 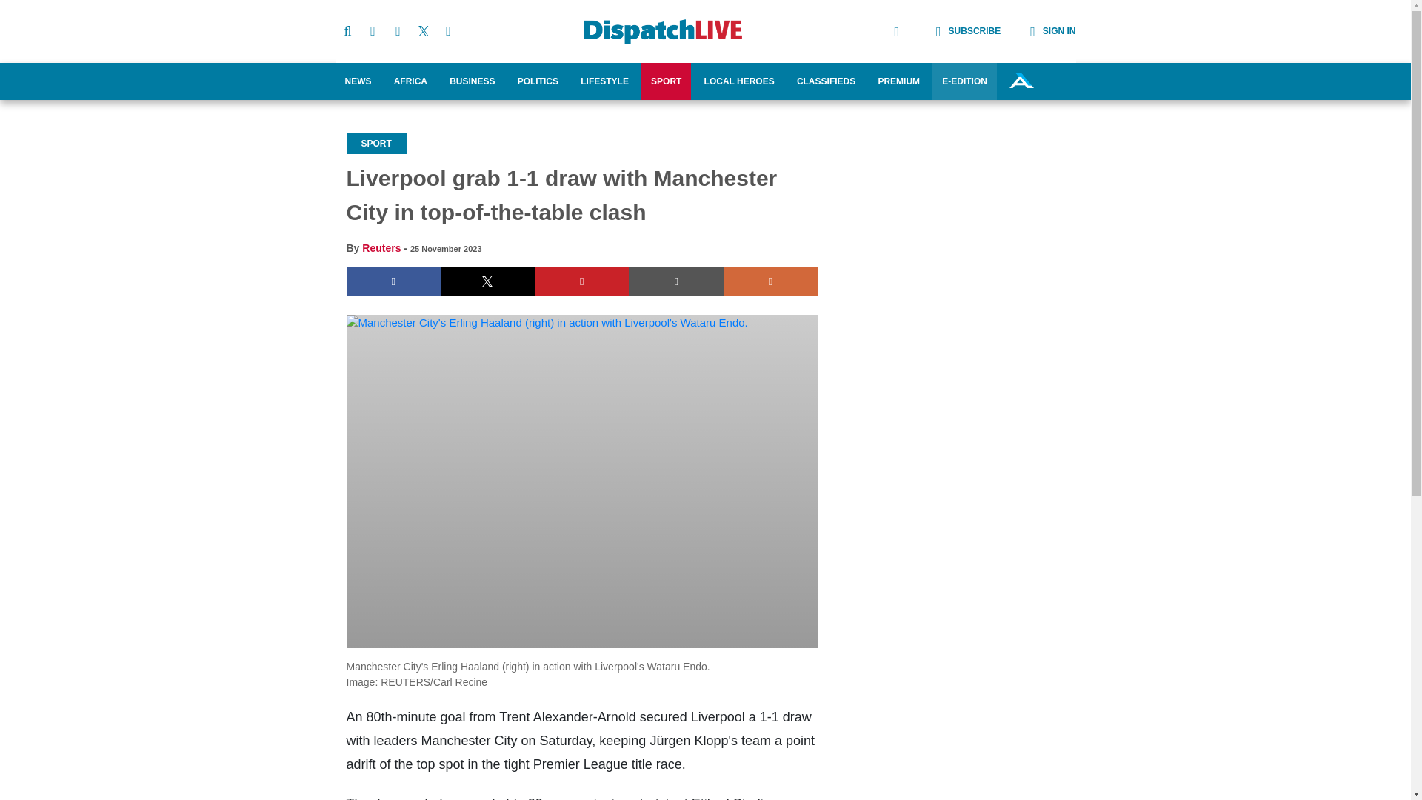 I want to click on SPORT, so click(x=666, y=81).